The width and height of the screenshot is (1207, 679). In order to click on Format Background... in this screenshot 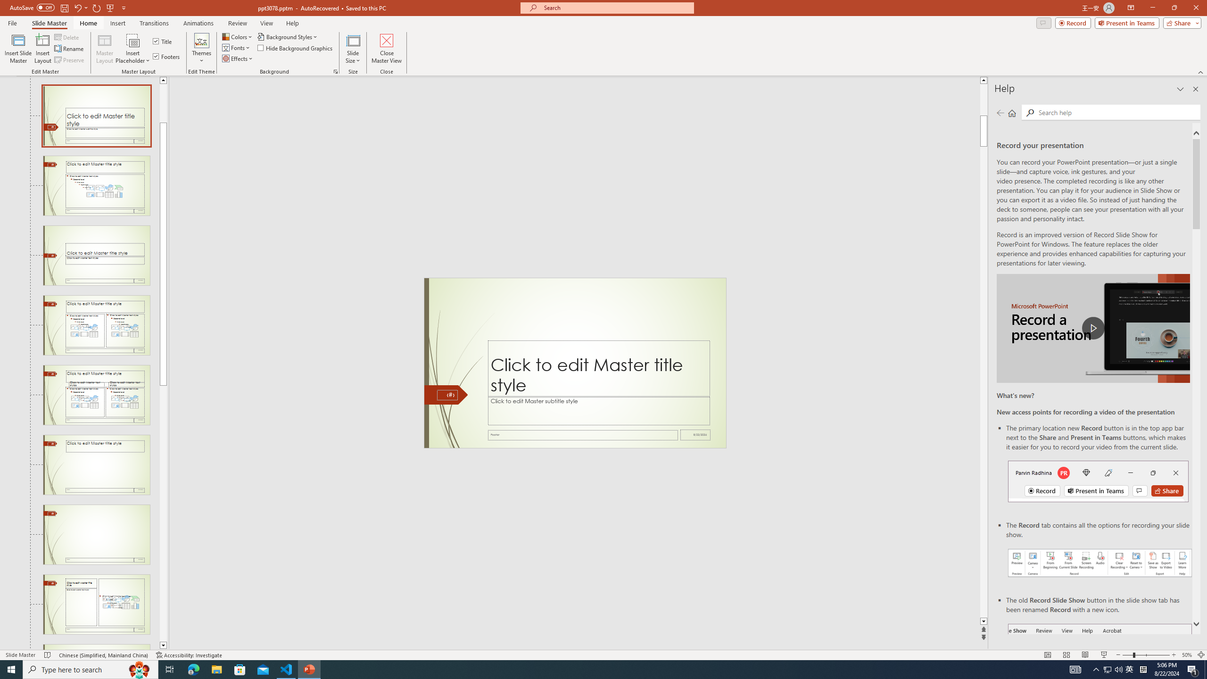, I will do `click(336, 72)`.